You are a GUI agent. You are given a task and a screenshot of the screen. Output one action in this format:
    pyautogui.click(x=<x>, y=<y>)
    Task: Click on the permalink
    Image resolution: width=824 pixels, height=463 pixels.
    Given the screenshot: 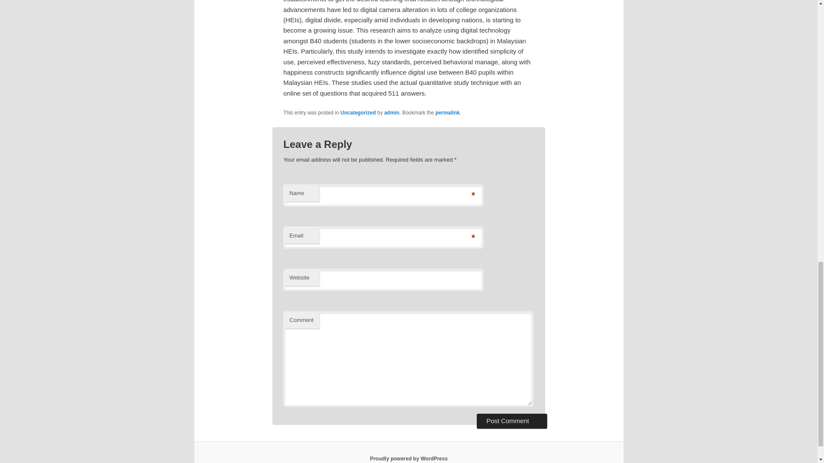 What is the action you would take?
    pyautogui.click(x=448, y=112)
    